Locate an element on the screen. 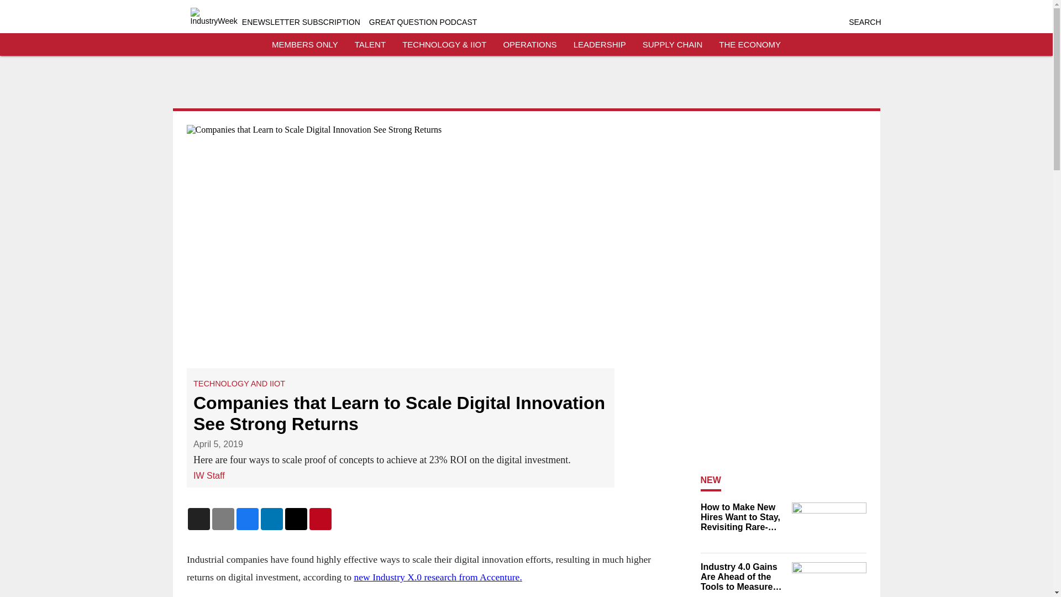  GREAT QUESTION PODCAST is located at coordinates (423, 22).